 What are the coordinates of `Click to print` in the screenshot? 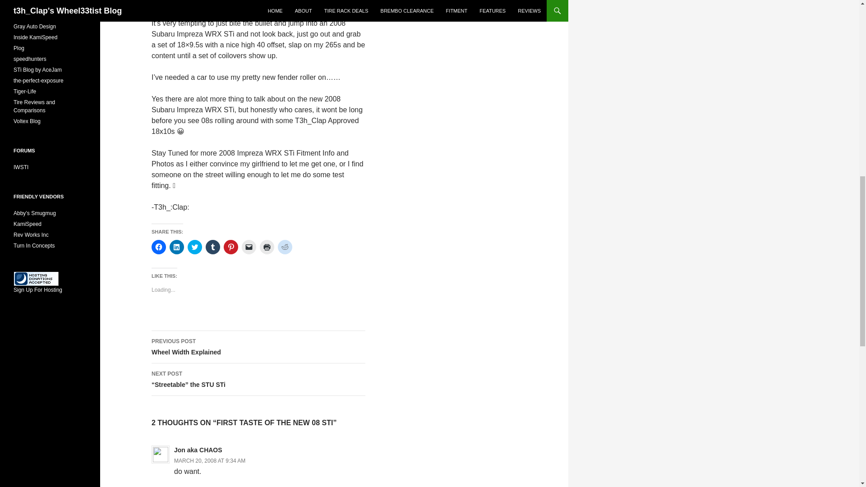 It's located at (267, 247).